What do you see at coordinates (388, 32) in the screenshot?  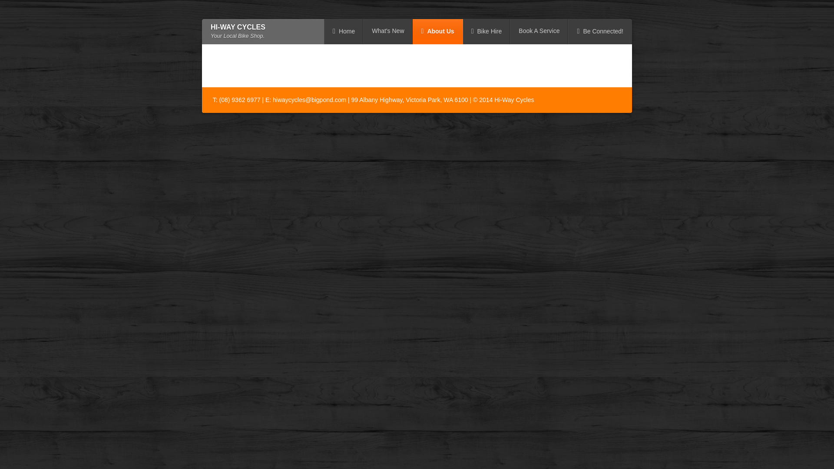 I see `What's New` at bounding box center [388, 32].